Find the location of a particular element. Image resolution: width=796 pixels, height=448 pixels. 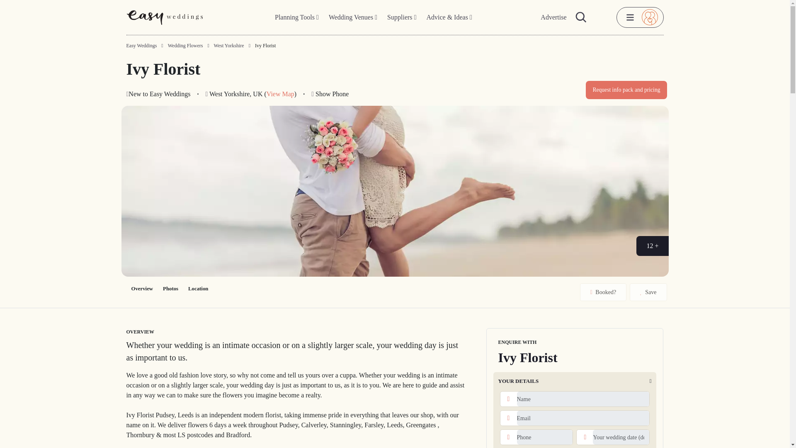

Advertise is located at coordinates (553, 17).